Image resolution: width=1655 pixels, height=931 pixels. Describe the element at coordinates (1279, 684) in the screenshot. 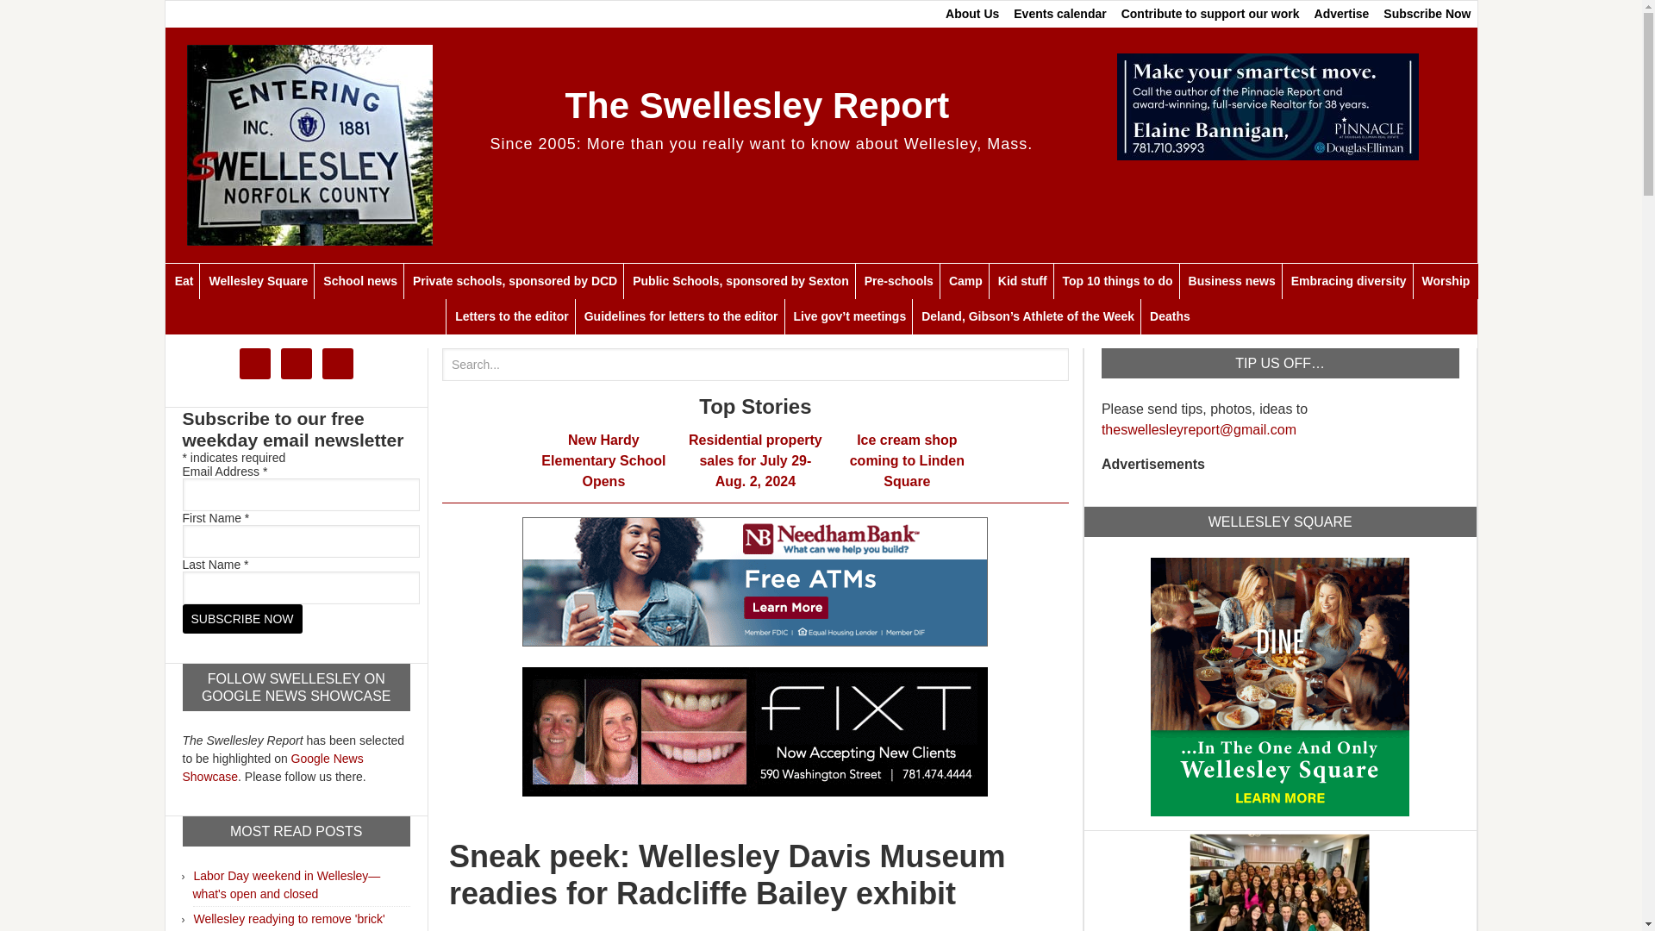

I see `Wellesley Square` at that location.